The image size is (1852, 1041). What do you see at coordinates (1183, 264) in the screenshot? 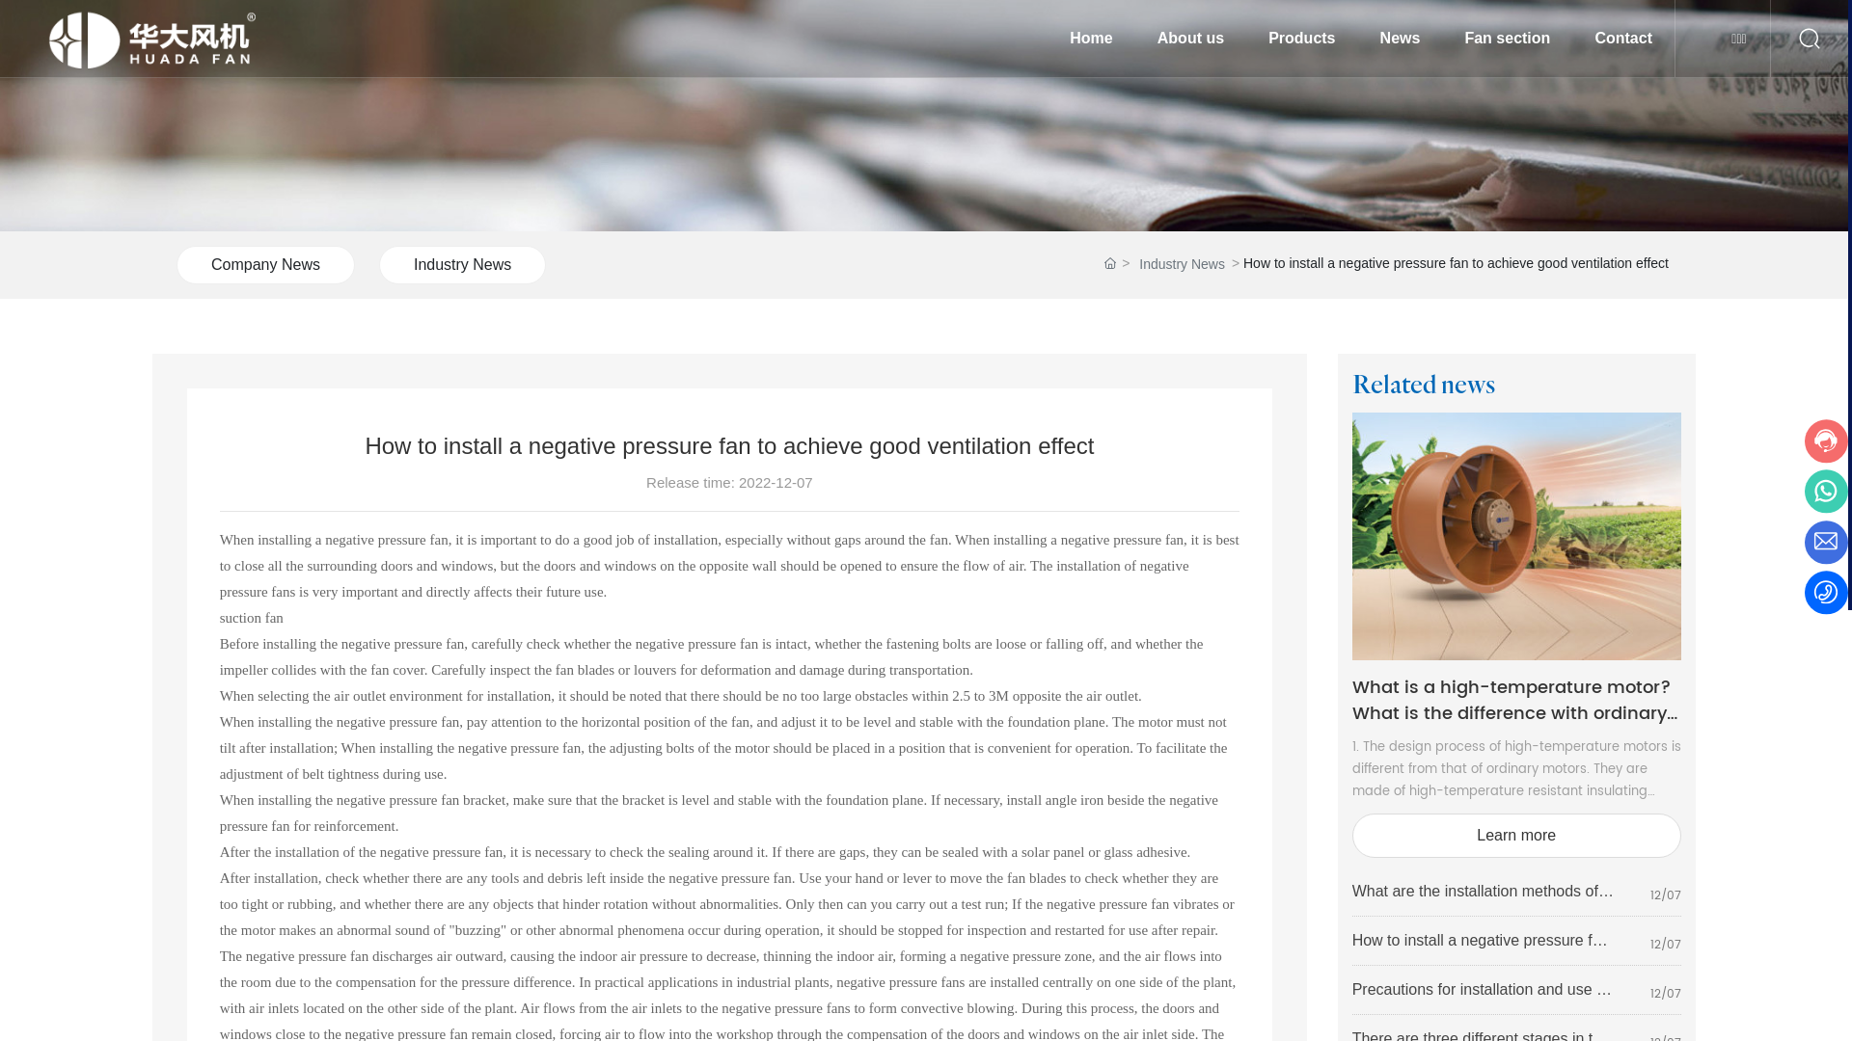
I see `Industry News` at bounding box center [1183, 264].